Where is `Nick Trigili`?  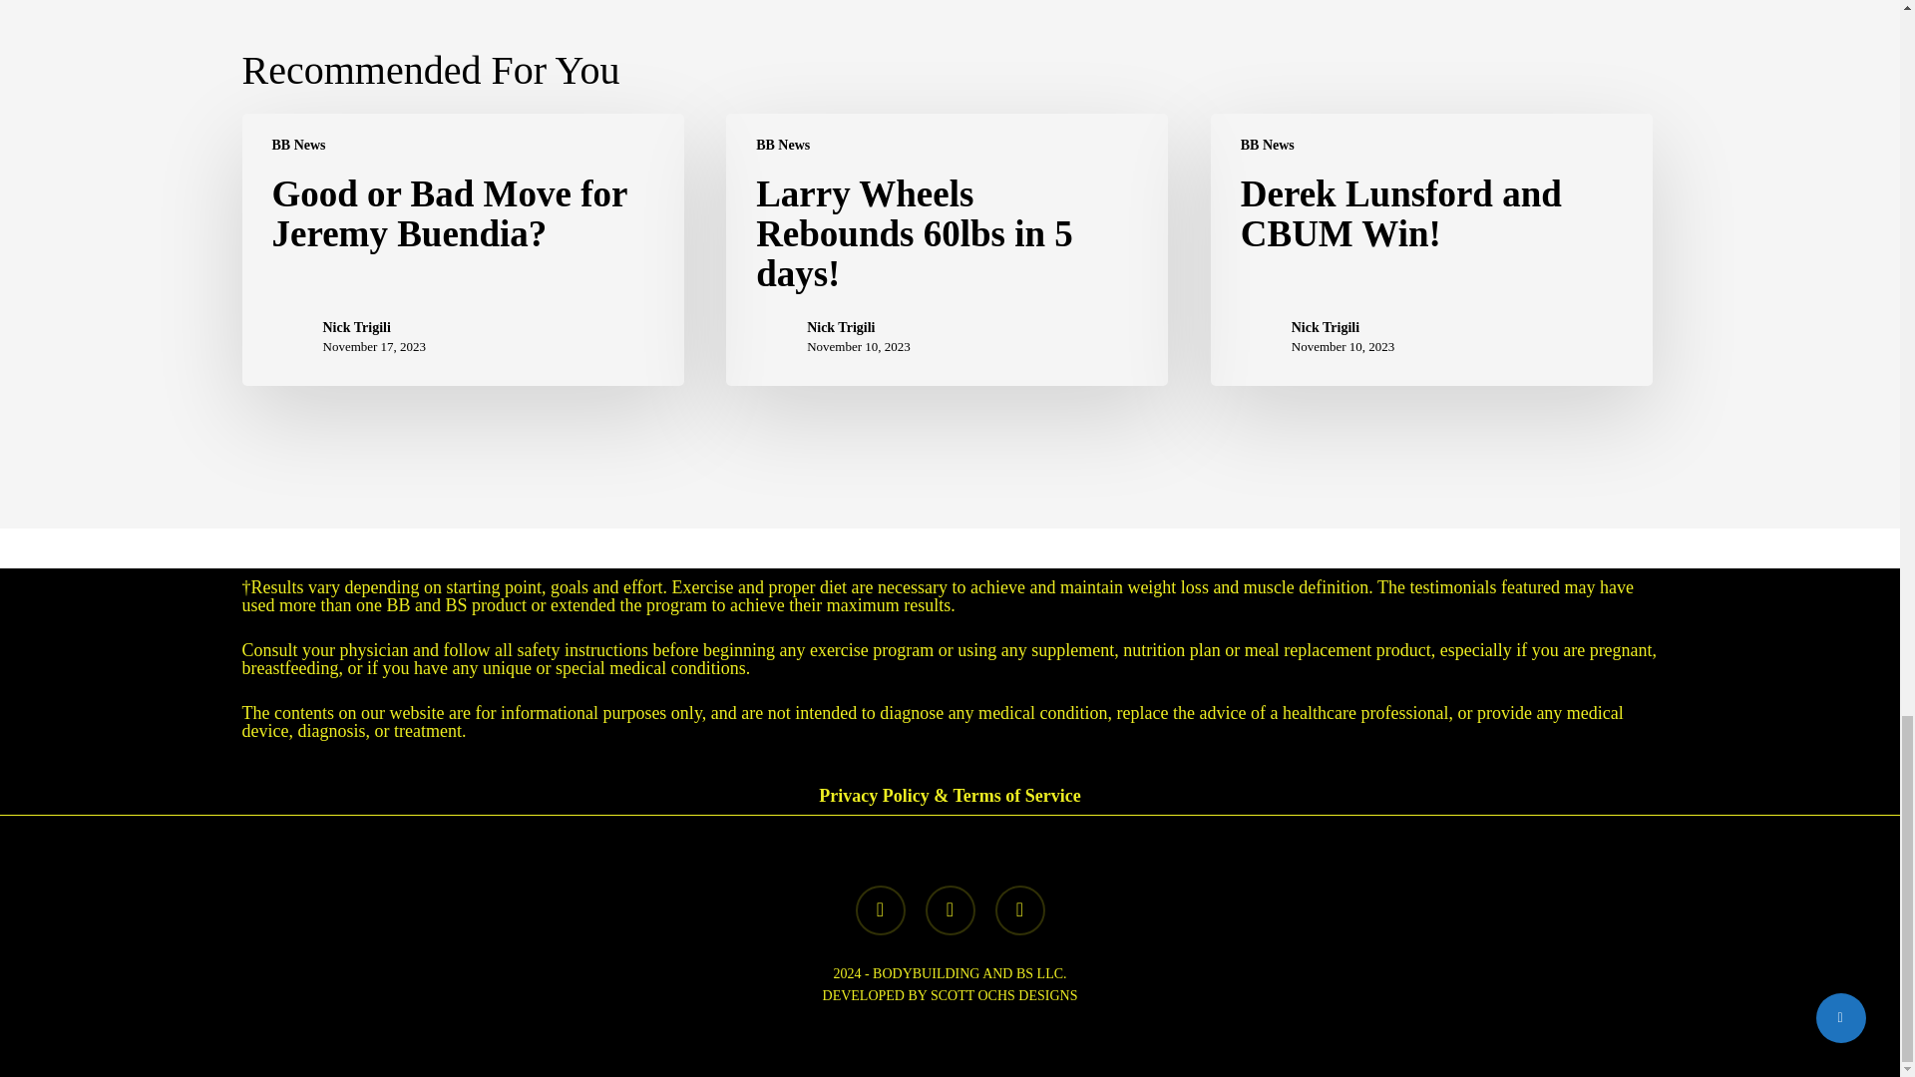
Nick Trigili is located at coordinates (375, 327).